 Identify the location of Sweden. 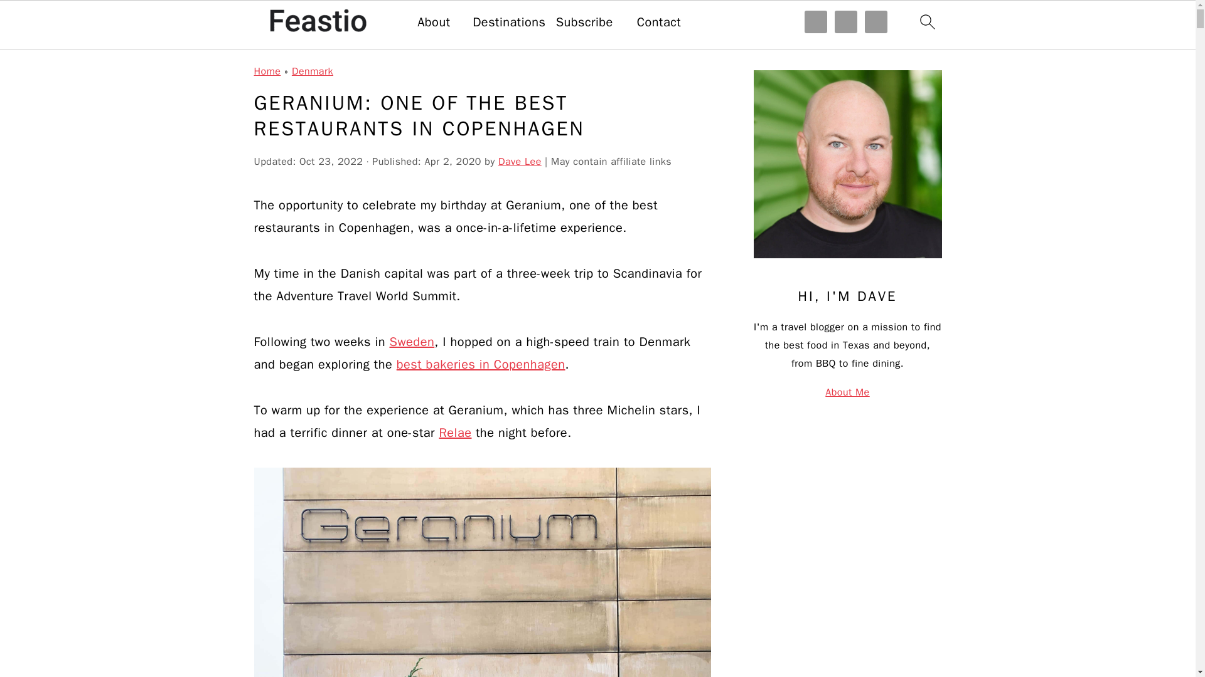
(412, 342).